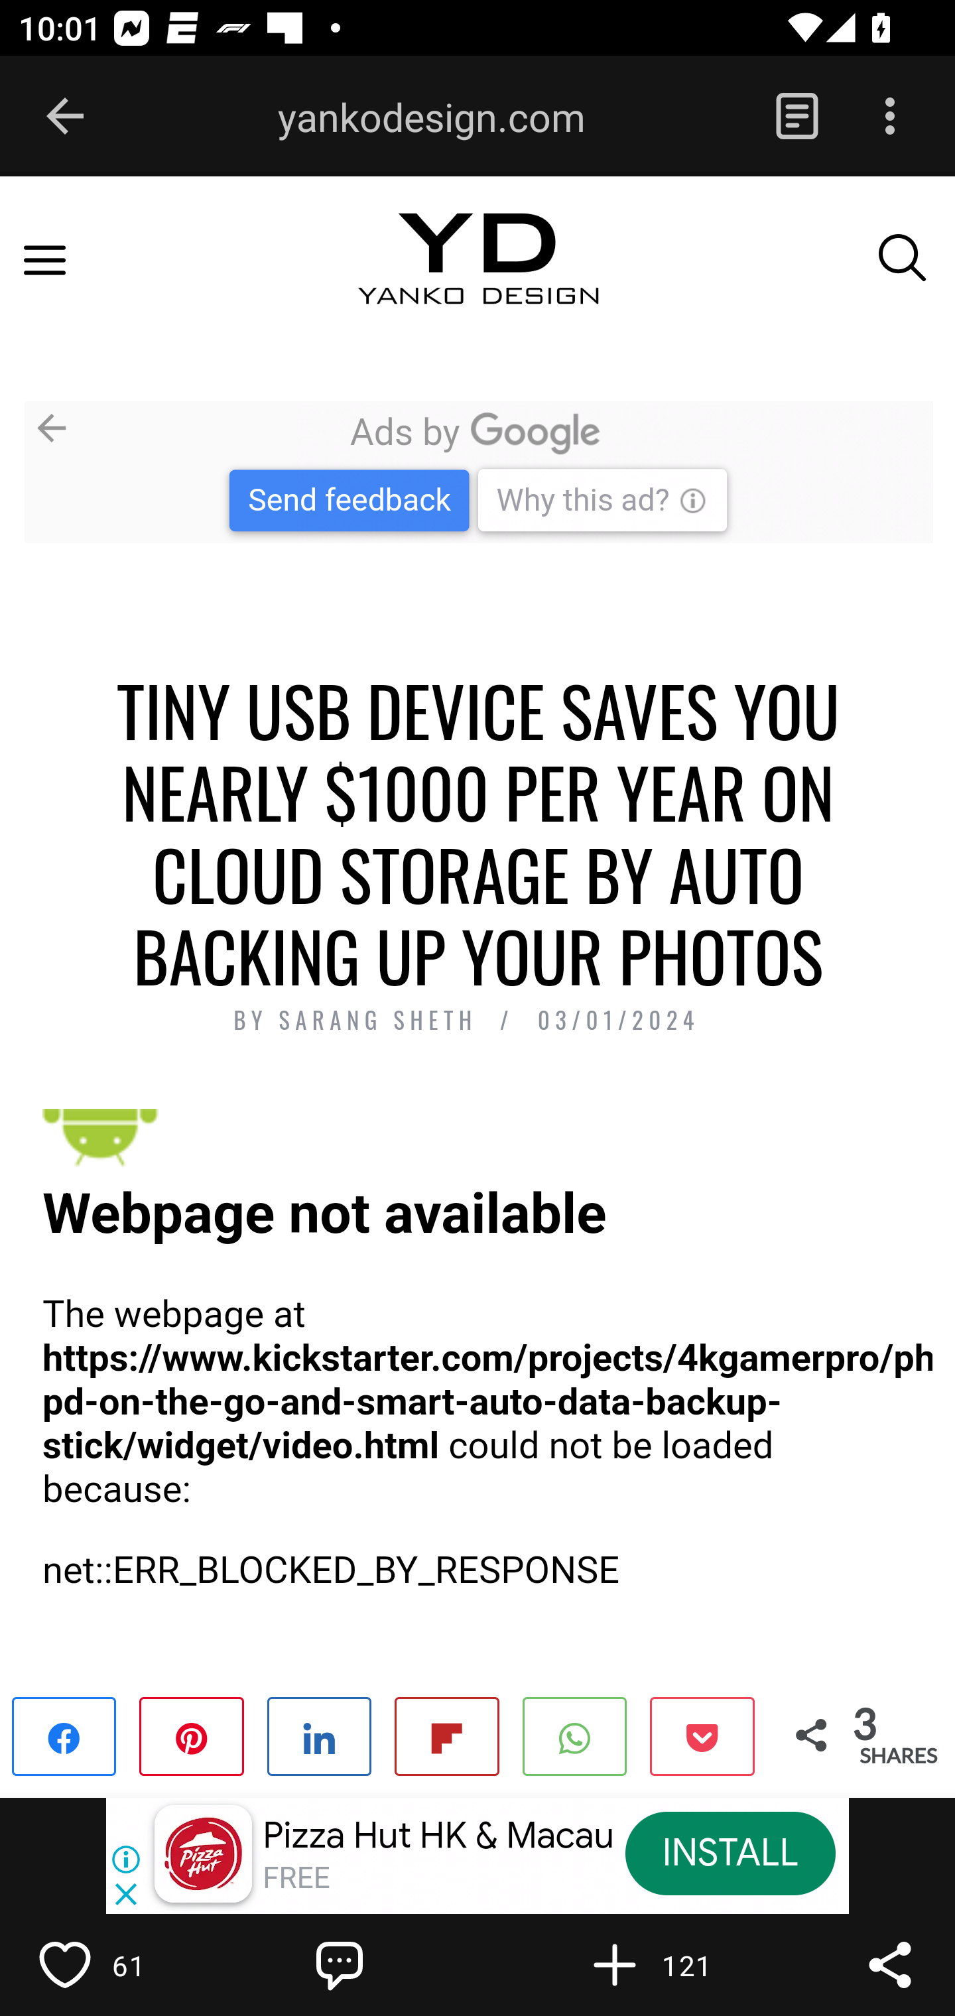 This screenshot has height=2016, width=955. I want to click on Yanko Design - Modern Industrial Design News, so click(477, 281).